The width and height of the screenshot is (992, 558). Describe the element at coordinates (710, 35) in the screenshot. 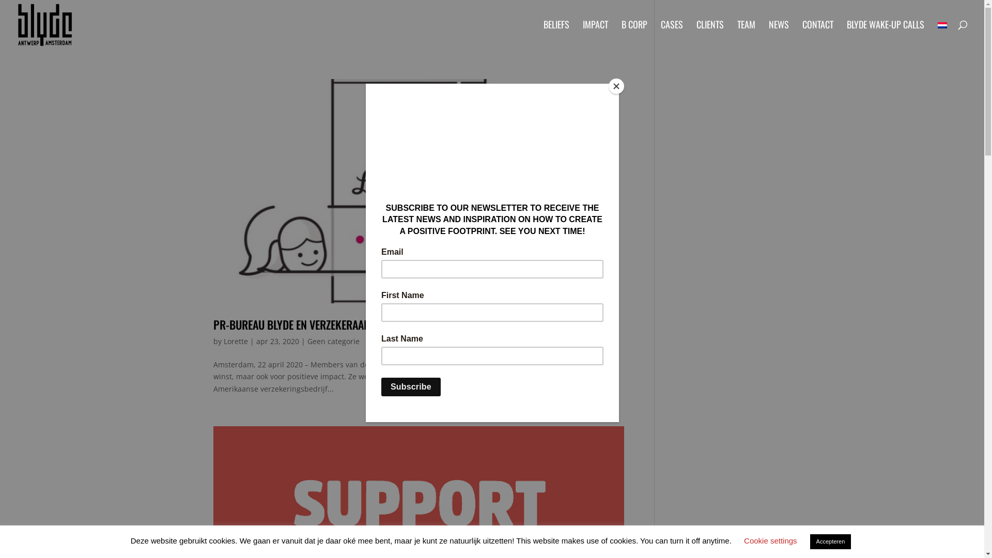

I see `CLIENTS` at that location.